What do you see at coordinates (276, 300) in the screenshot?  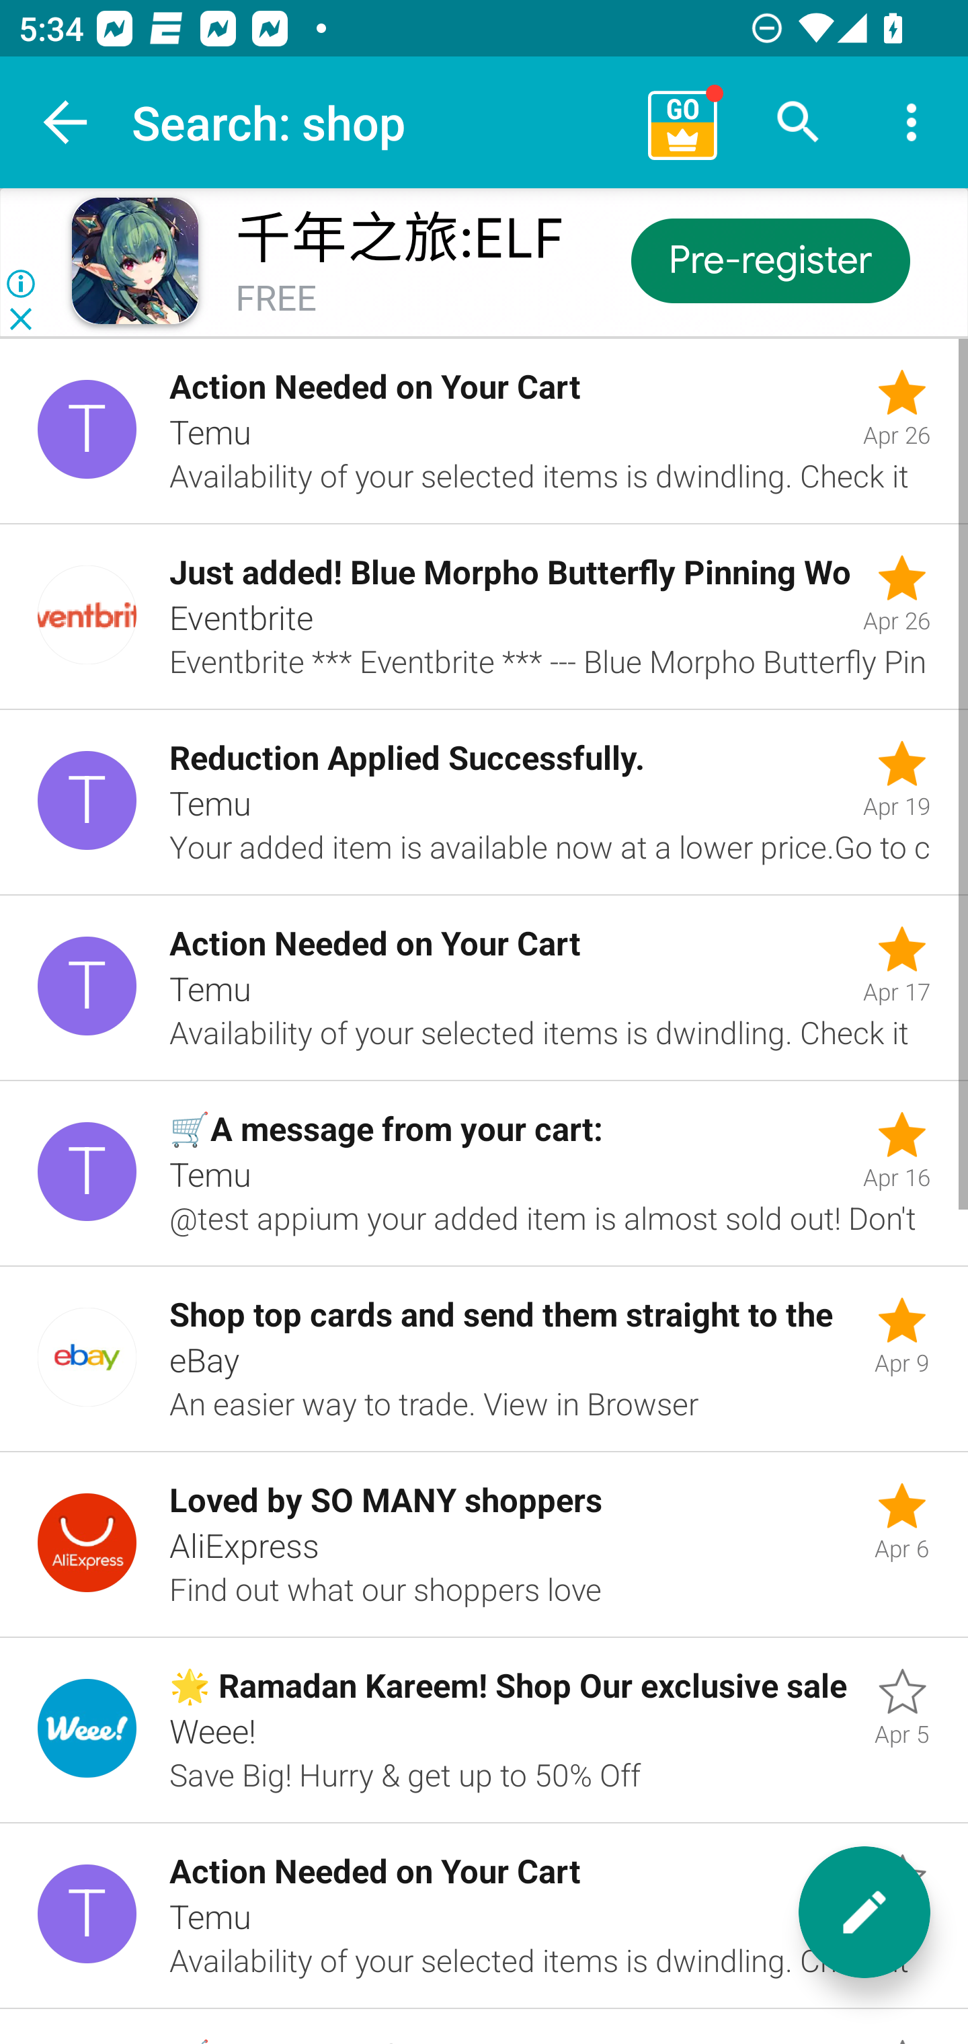 I see `FREE` at bounding box center [276, 300].